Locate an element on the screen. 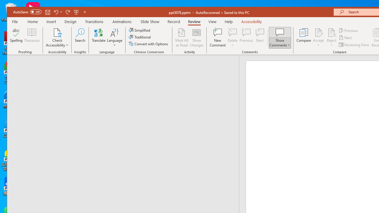  Next is located at coordinates (346, 37).